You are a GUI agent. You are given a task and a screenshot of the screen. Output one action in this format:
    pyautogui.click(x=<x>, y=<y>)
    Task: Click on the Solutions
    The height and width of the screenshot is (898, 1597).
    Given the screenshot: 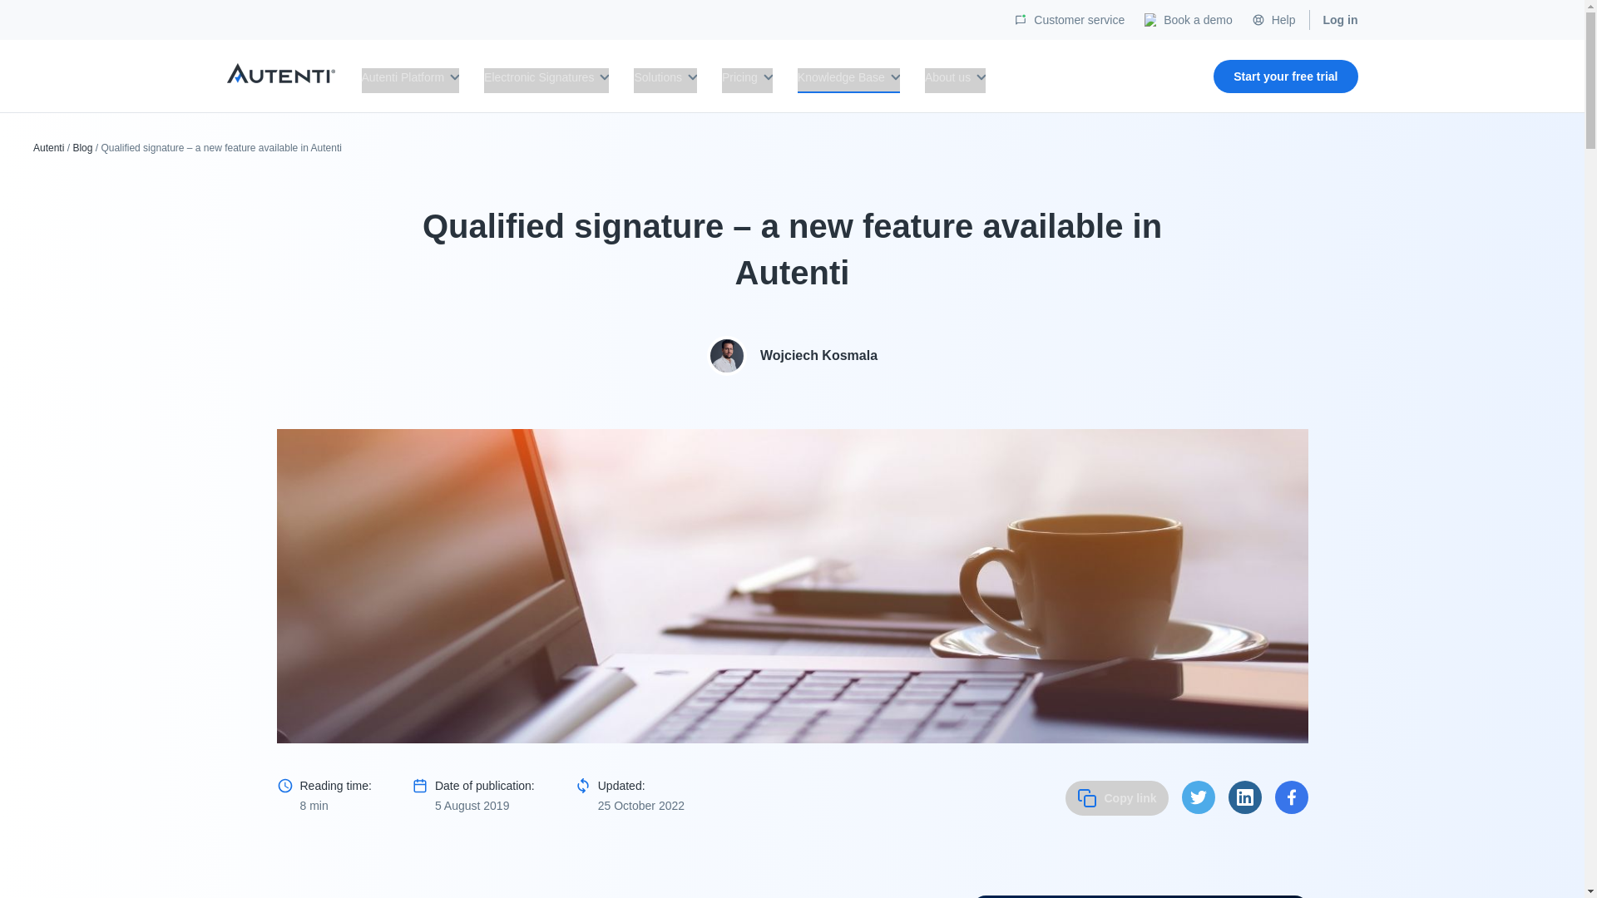 What is the action you would take?
    pyautogui.click(x=665, y=81)
    